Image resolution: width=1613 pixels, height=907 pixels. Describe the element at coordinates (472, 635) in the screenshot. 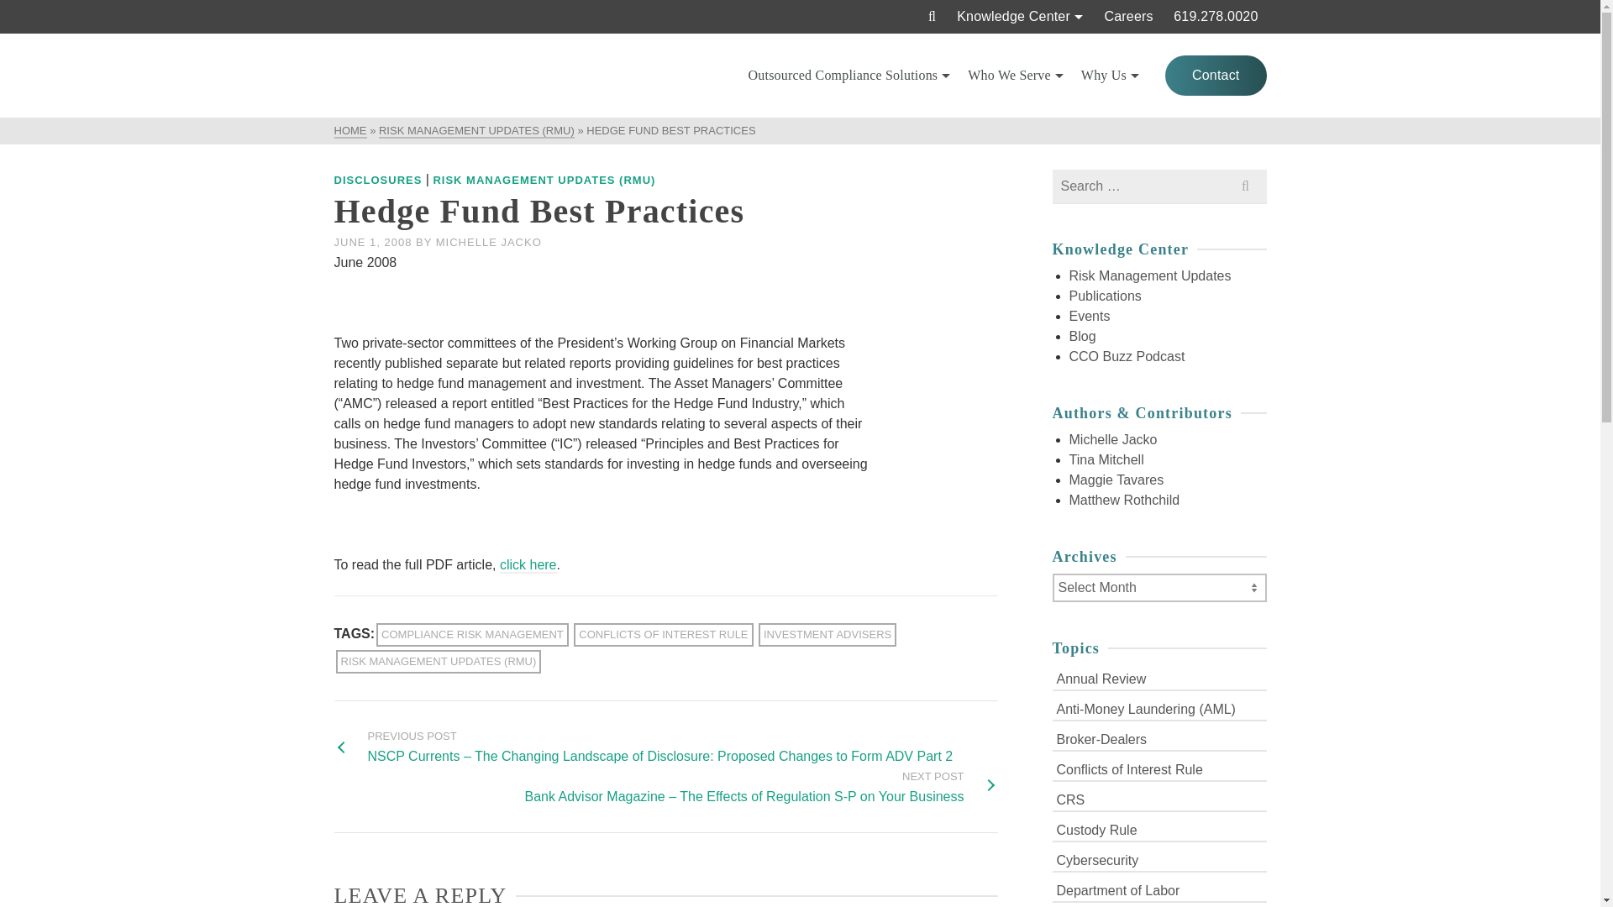

I see `COMPLIANCE RISK MANAGEMENT` at that location.